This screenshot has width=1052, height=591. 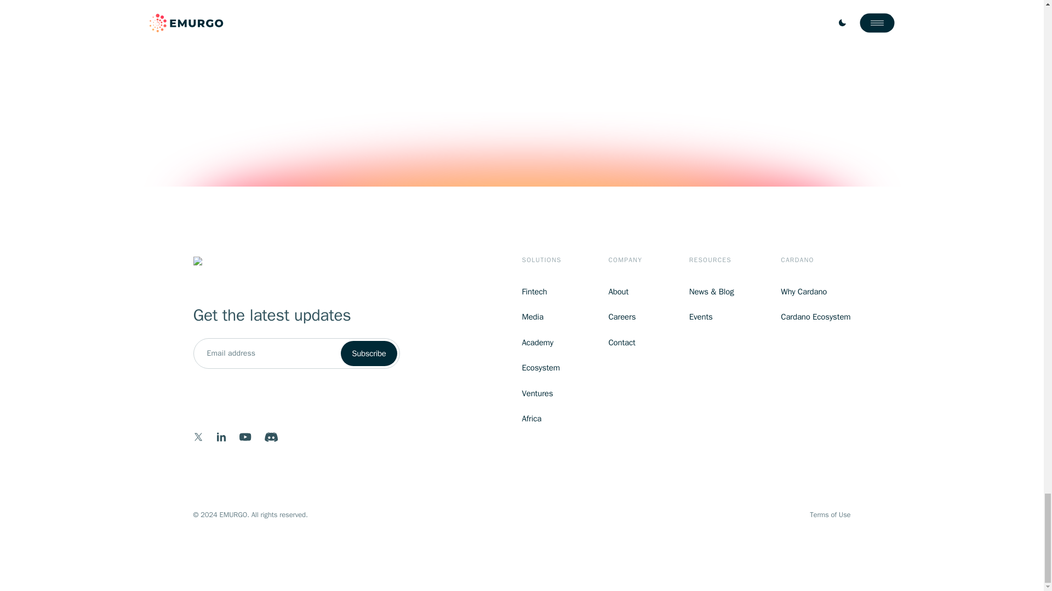 What do you see at coordinates (541, 343) in the screenshot?
I see `Academy` at bounding box center [541, 343].